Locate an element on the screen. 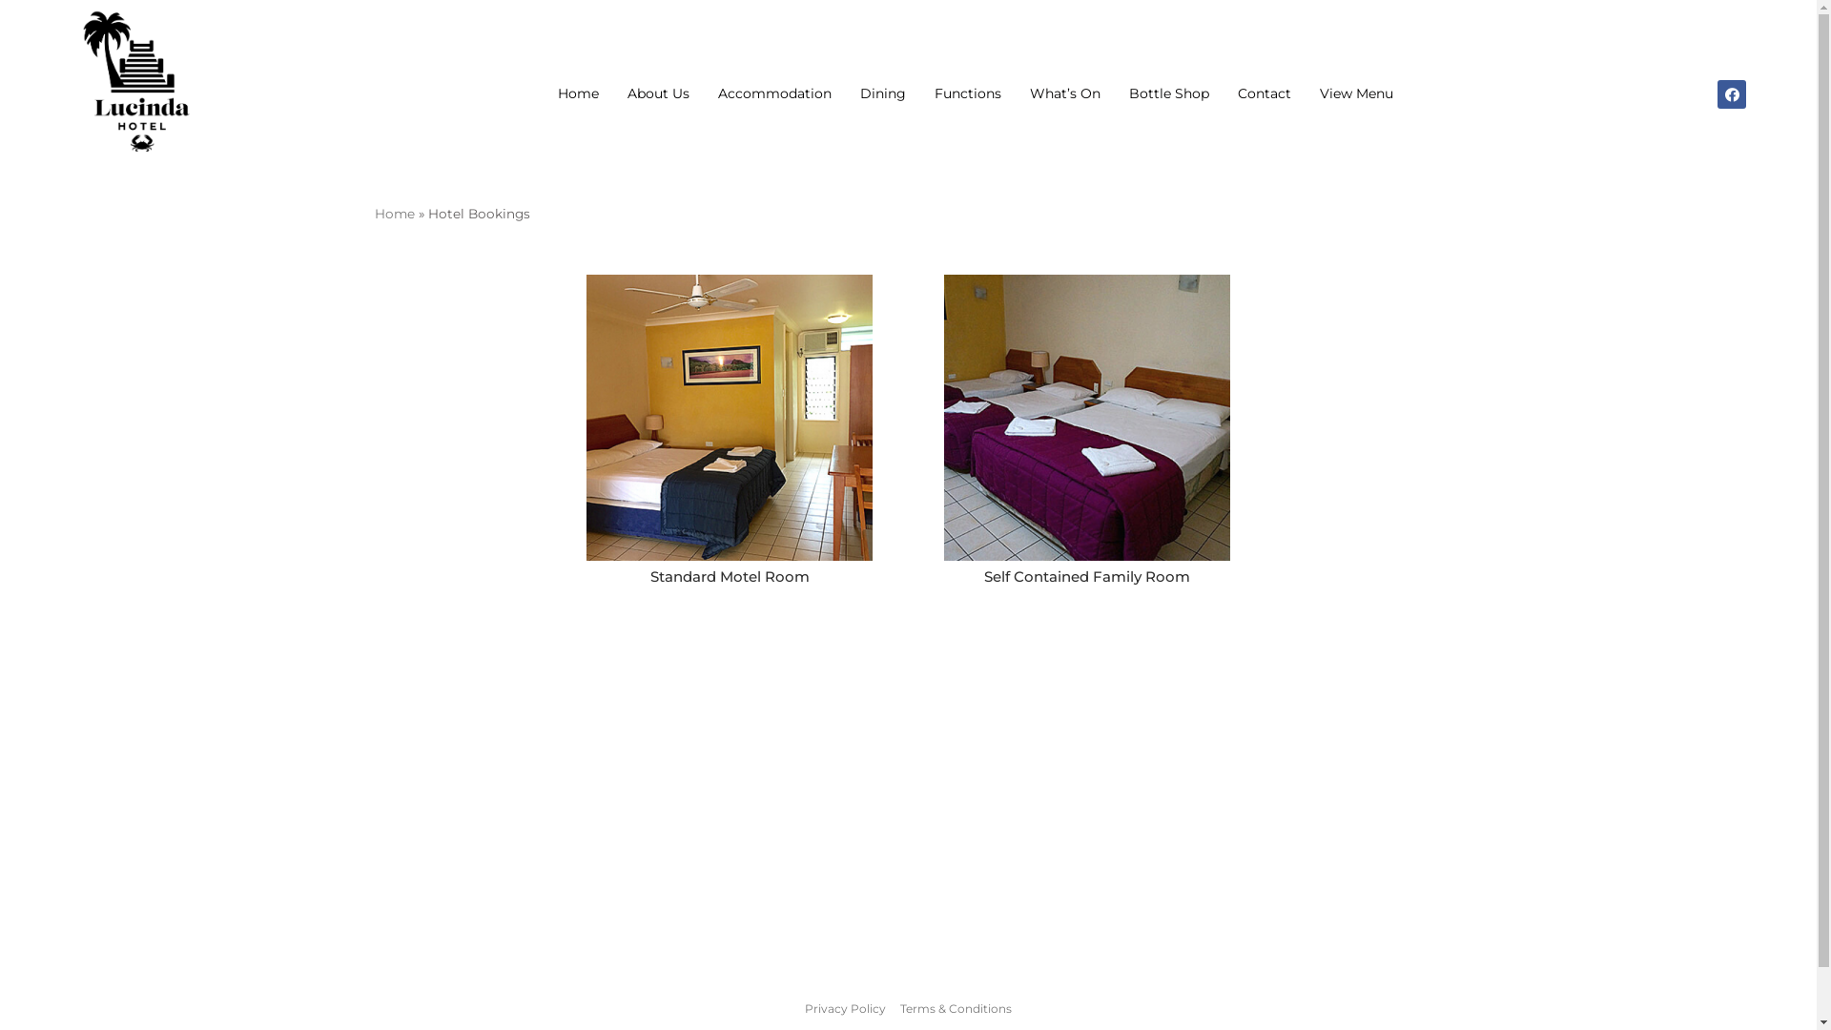 Image resolution: width=1831 pixels, height=1030 pixels. Terms & Conditions is located at coordinates (954, 1009).